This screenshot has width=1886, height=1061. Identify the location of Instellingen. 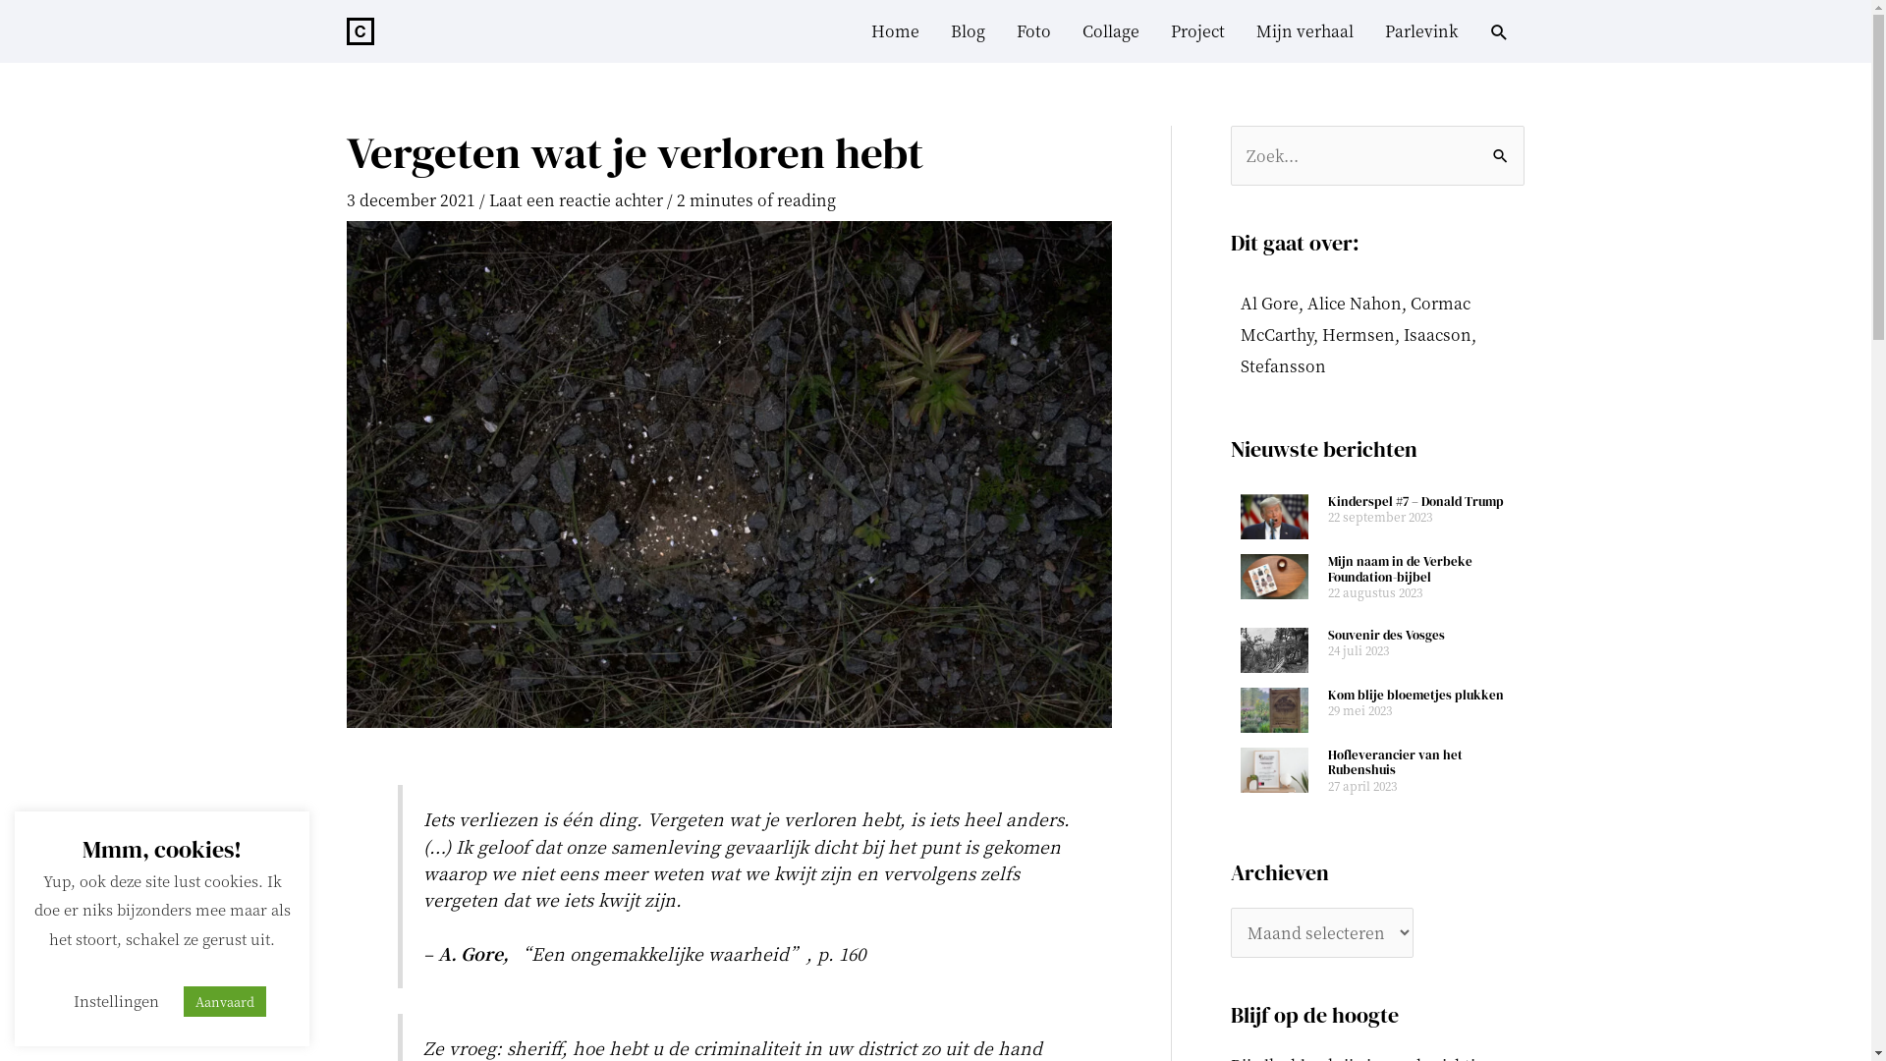
(116, 1000).